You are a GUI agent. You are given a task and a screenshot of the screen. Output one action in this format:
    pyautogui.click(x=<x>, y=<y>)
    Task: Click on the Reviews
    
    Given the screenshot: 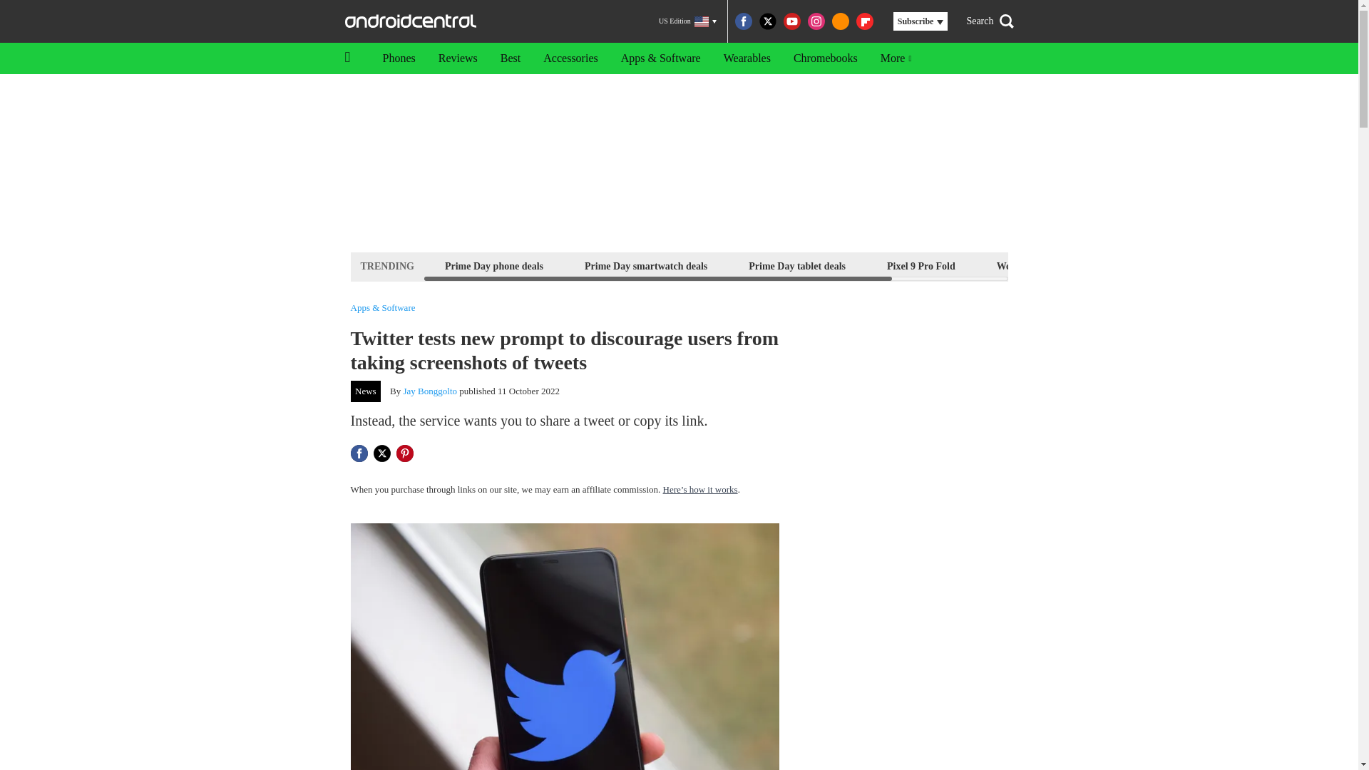 What is the action you would take?
    pyautogui.click(x=458, y=58)
    